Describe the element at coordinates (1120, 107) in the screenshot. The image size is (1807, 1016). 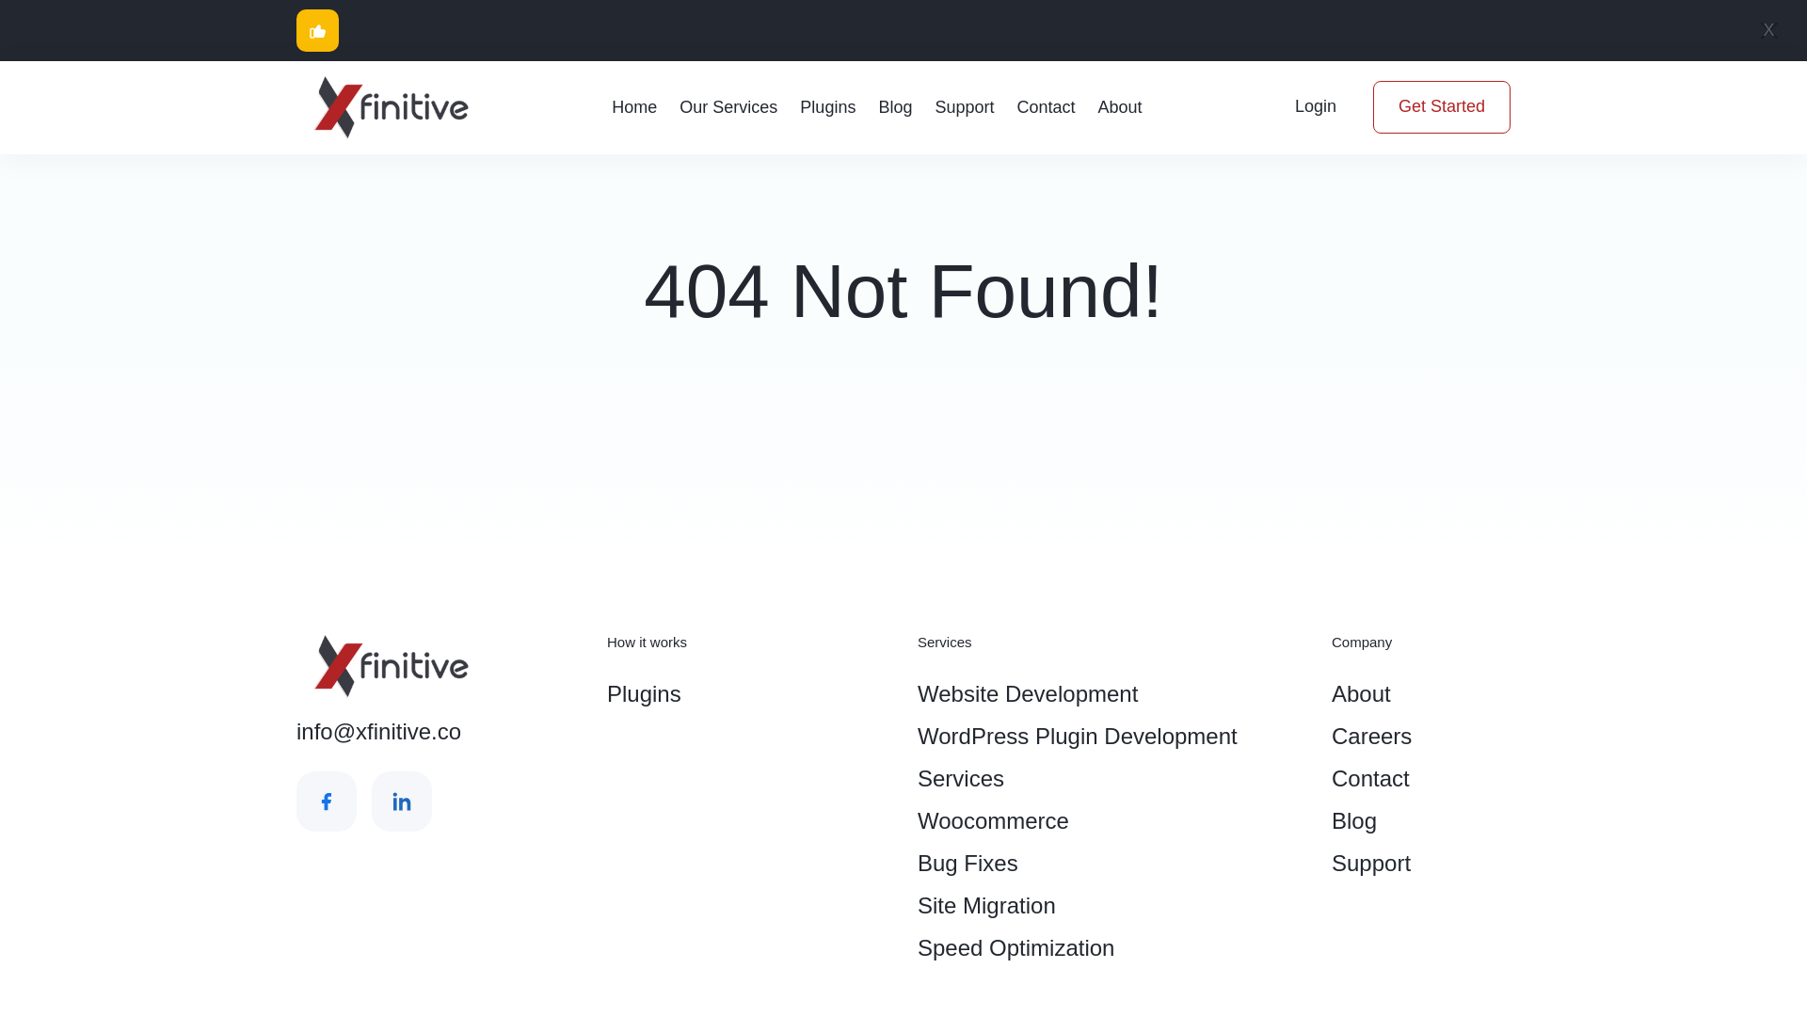
I see `About` at that location.